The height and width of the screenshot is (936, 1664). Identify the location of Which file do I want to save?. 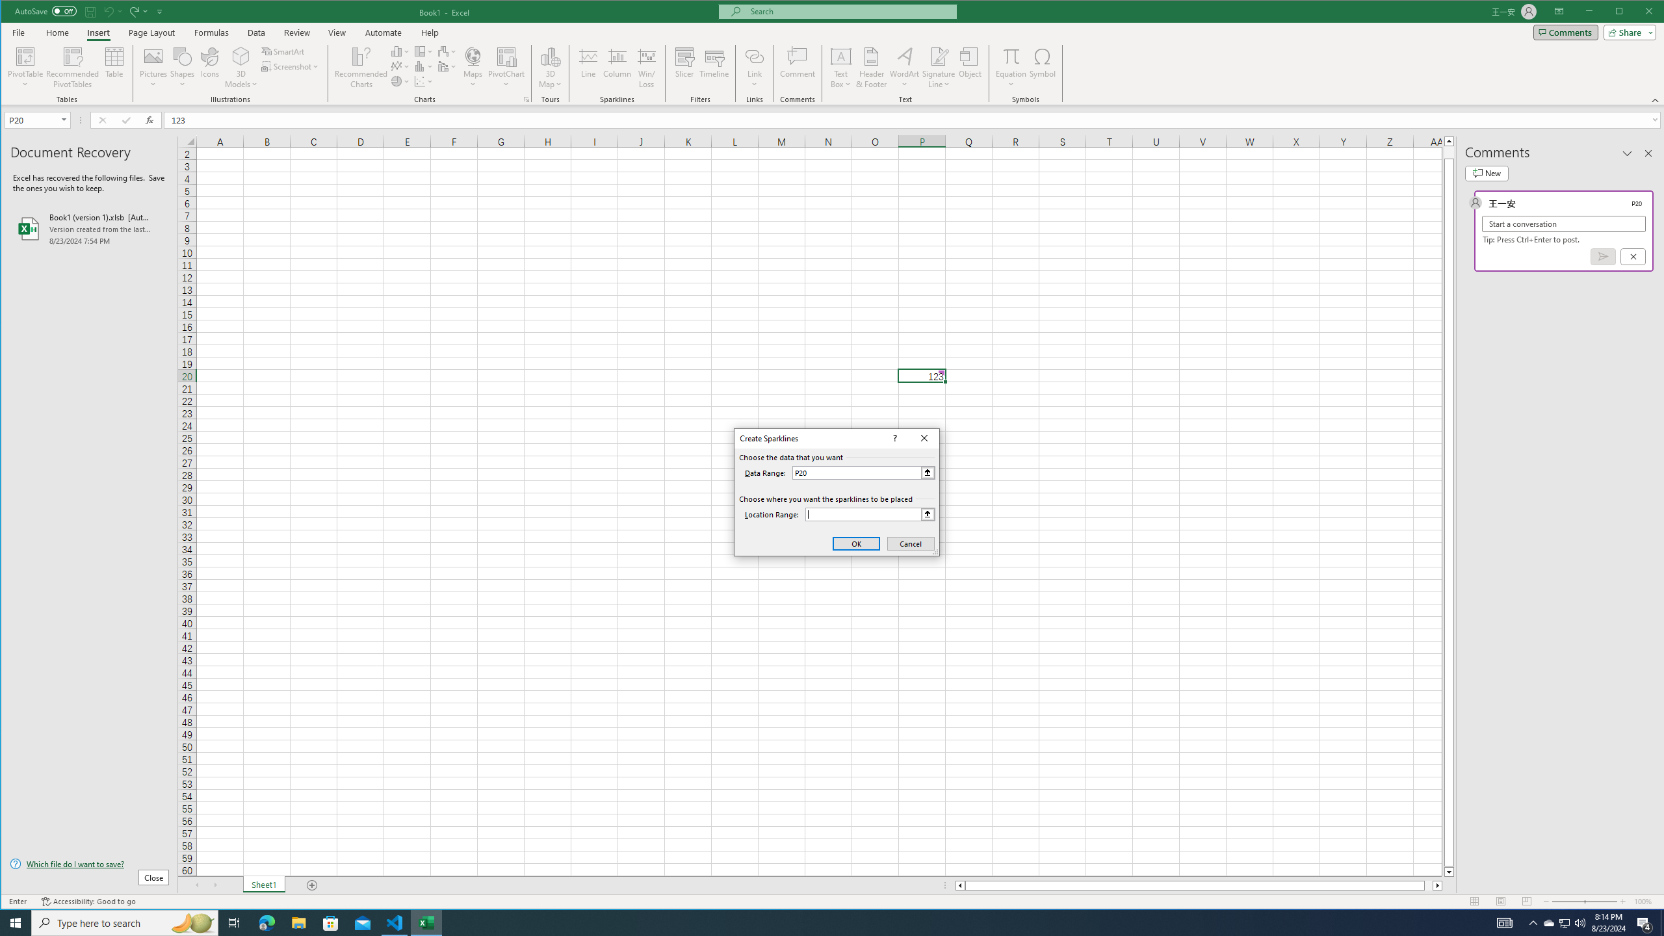
(90, 863).